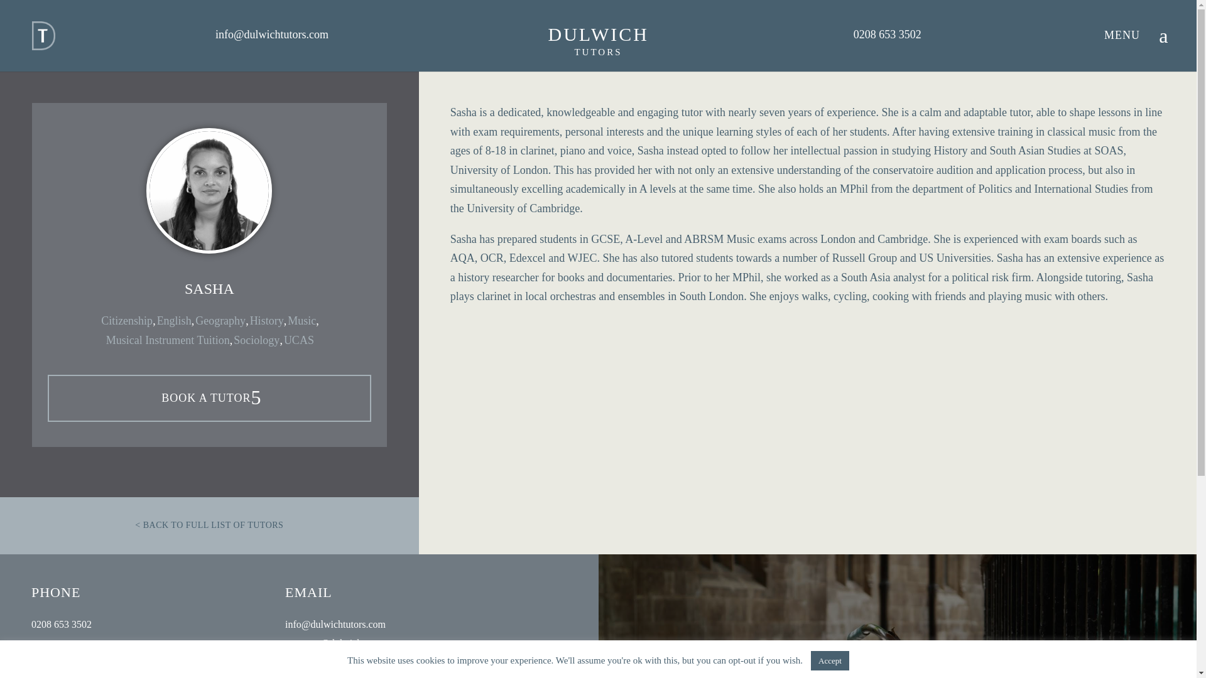 This screenshot has width=1206, height=678. What do you see at coordinates (301, 321) in the screenshot?
I see `Music` at bounding box center [301, 321].